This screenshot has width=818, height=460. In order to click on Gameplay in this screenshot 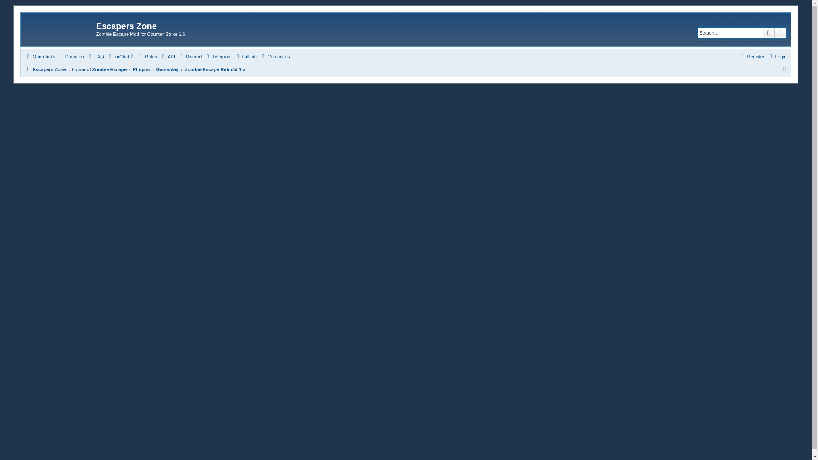, I will do `click(167, 69)`.